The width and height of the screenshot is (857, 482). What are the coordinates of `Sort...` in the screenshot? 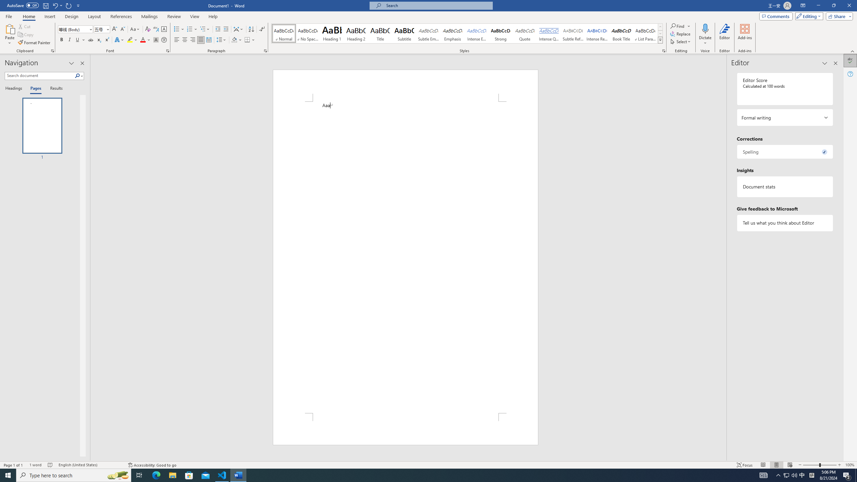 It's located at (251, 29).